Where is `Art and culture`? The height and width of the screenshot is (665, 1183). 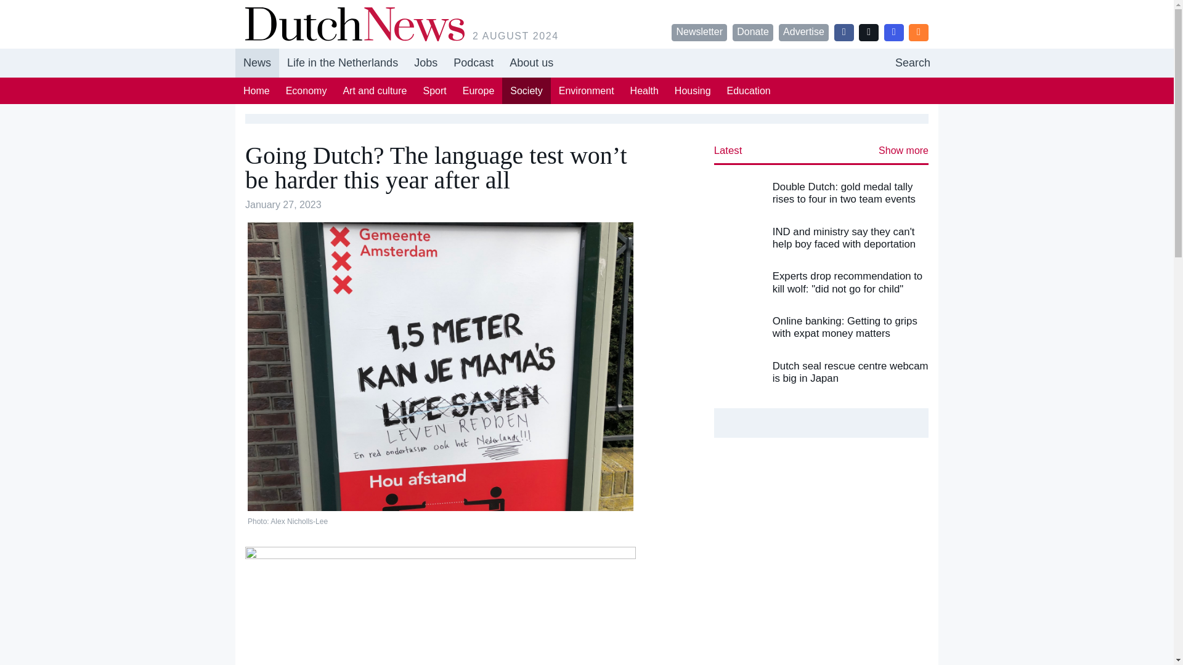
Art and culture is located at coordinates (526, 91).